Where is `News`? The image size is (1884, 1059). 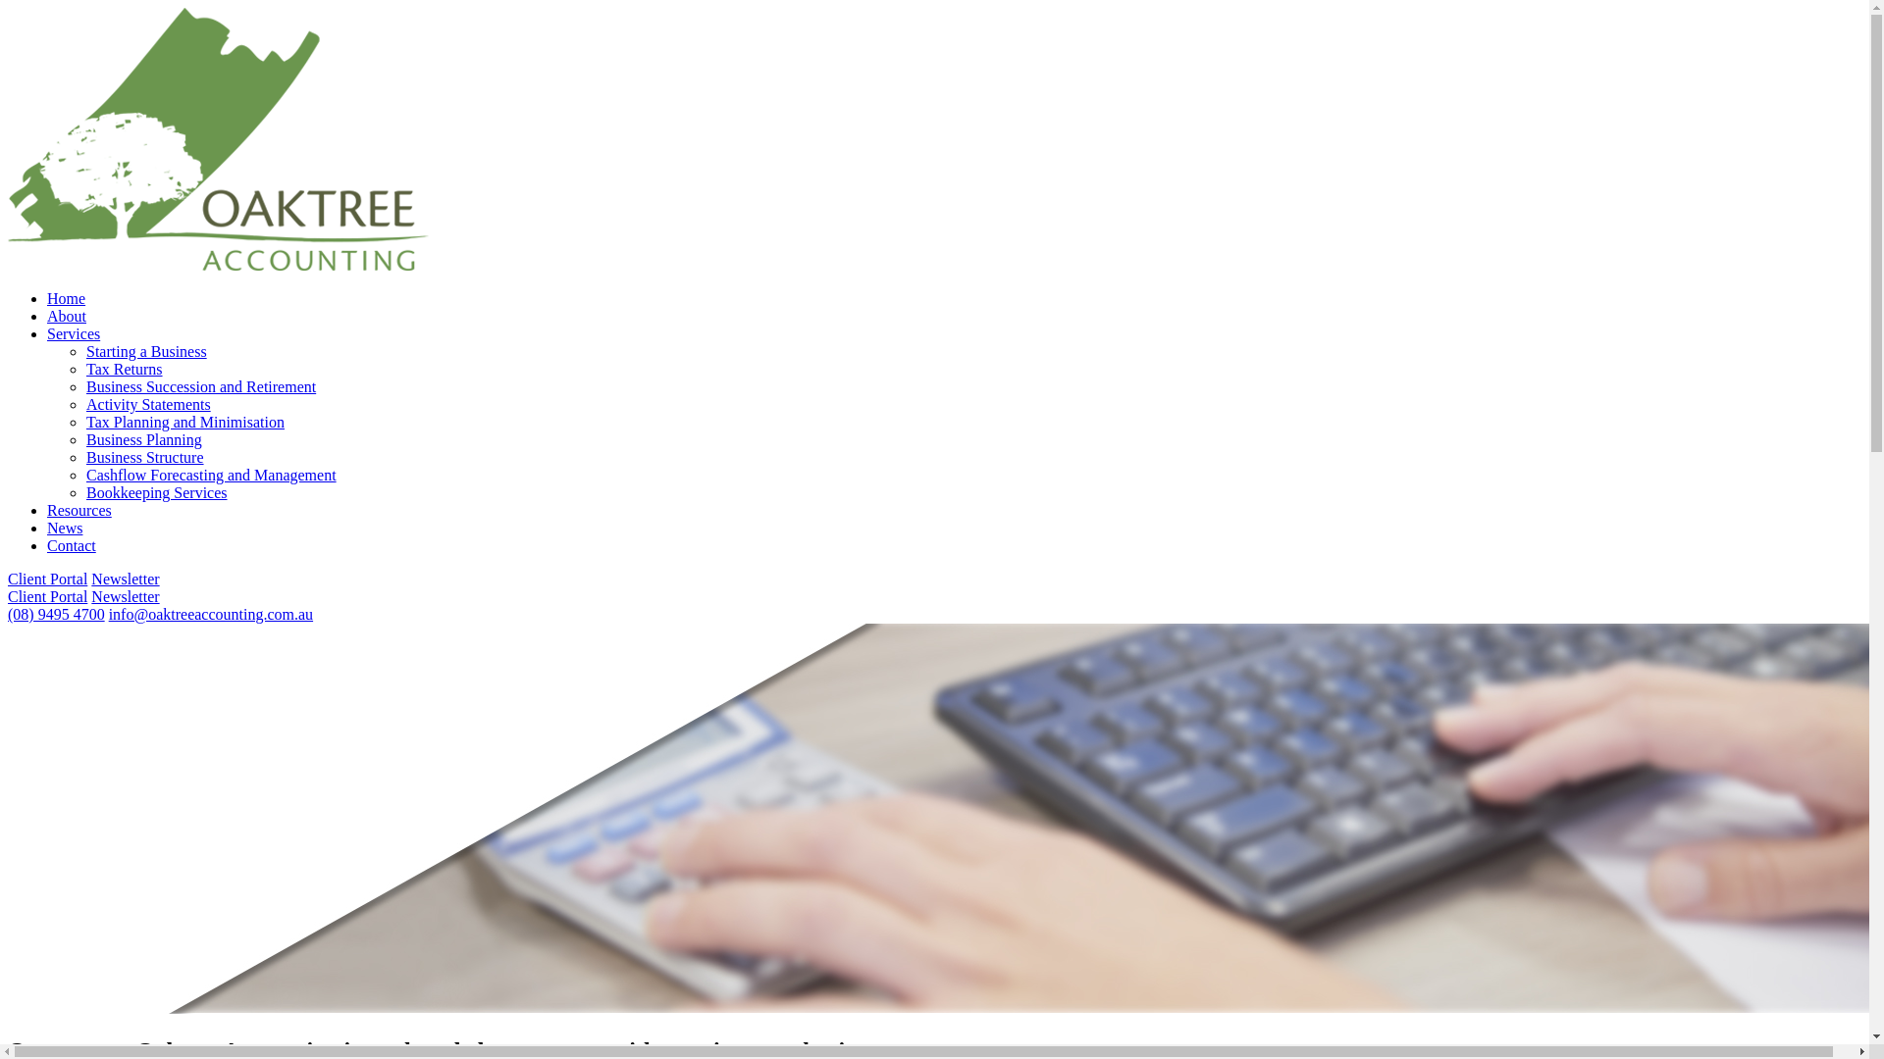
News is located at coordinates (65, 528).